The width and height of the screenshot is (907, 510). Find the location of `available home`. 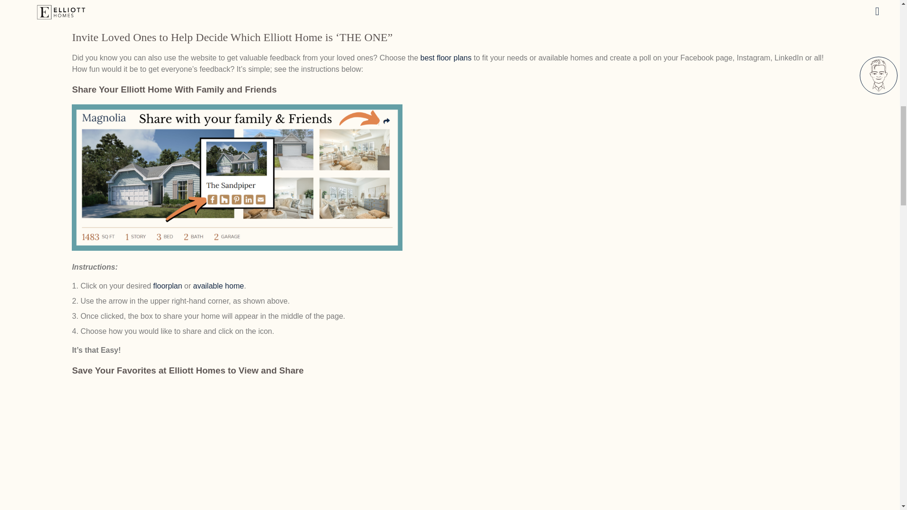

available home is located at coordinates (218, 286).